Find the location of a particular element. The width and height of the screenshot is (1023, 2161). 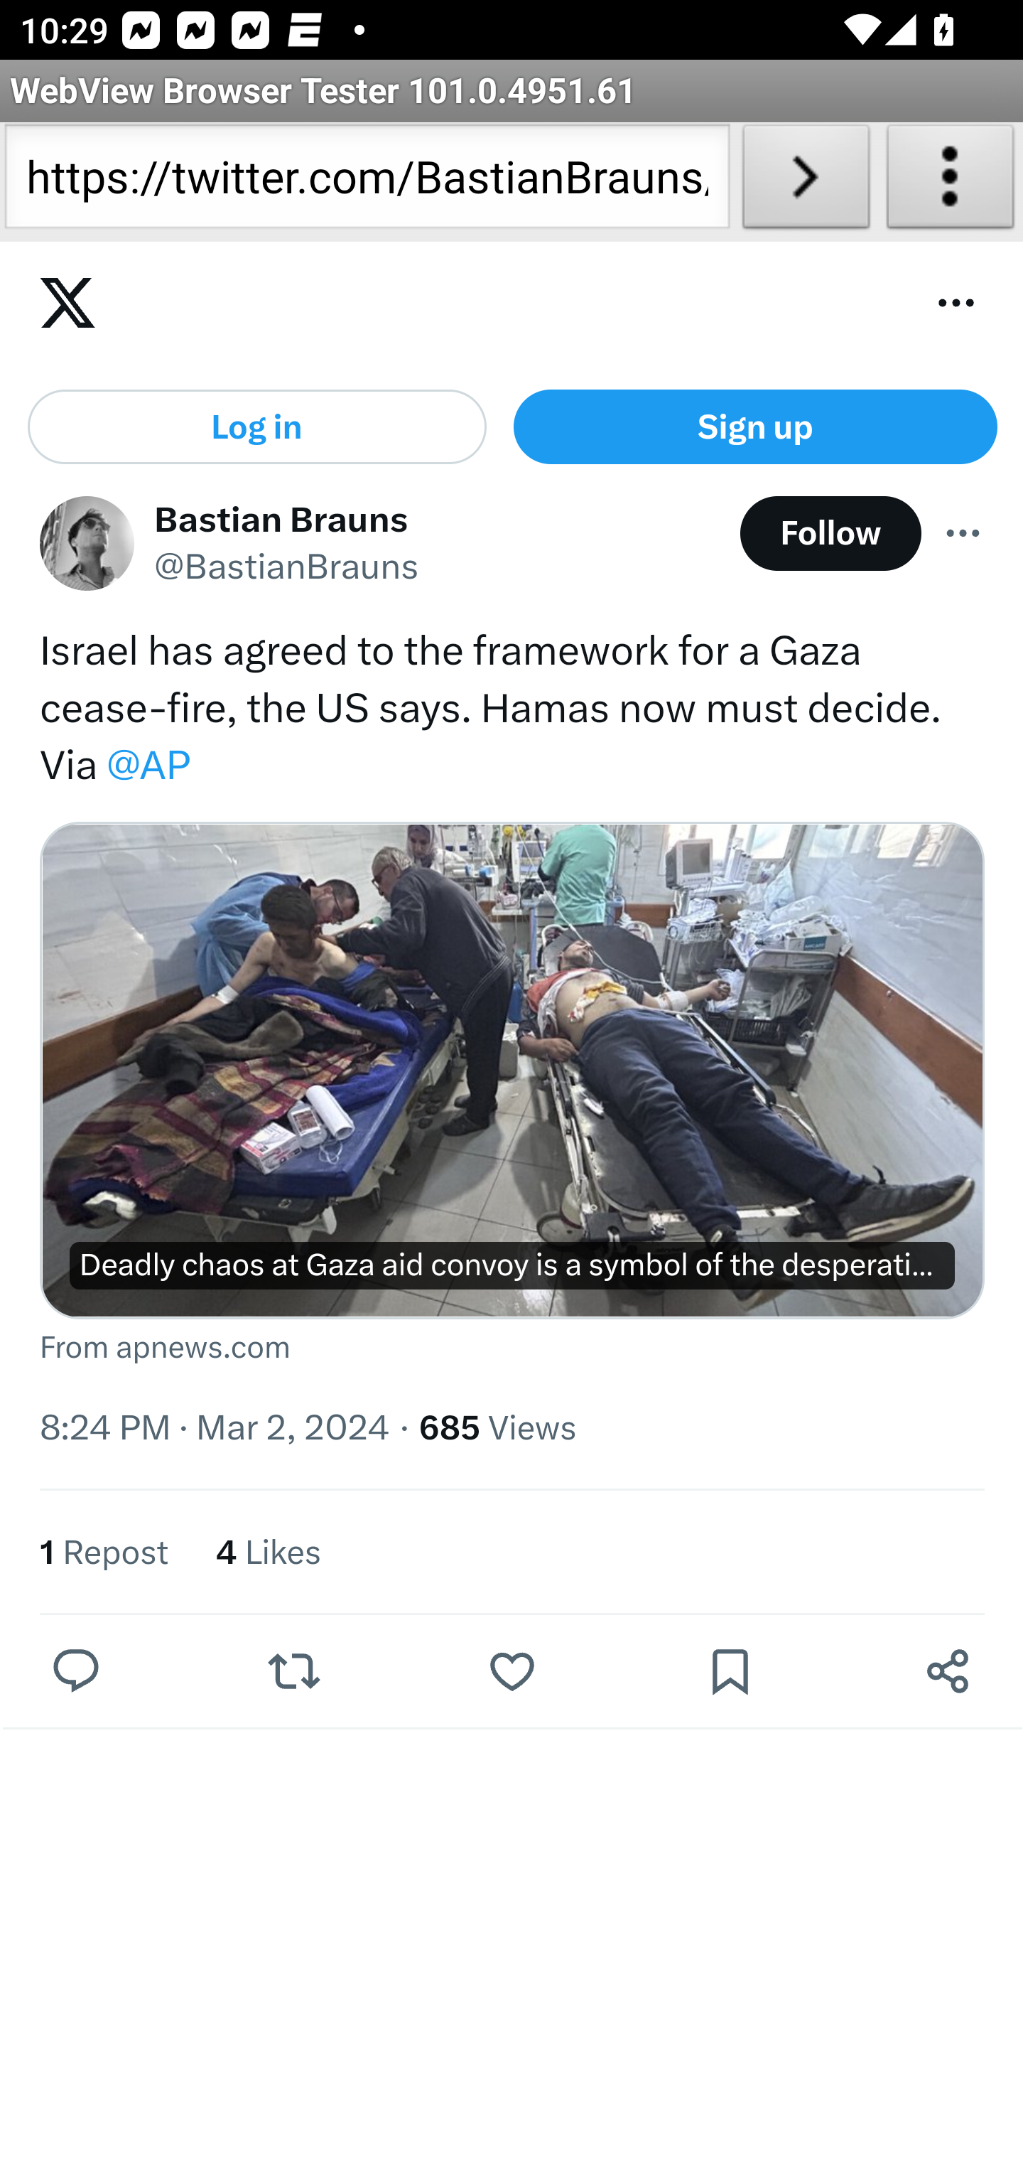

Repost is located at coordinates (293, 1671).